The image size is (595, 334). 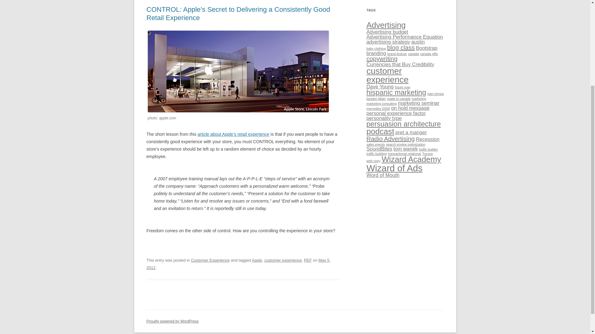 I want to click on Dave Young, so click(x=380, y=87).